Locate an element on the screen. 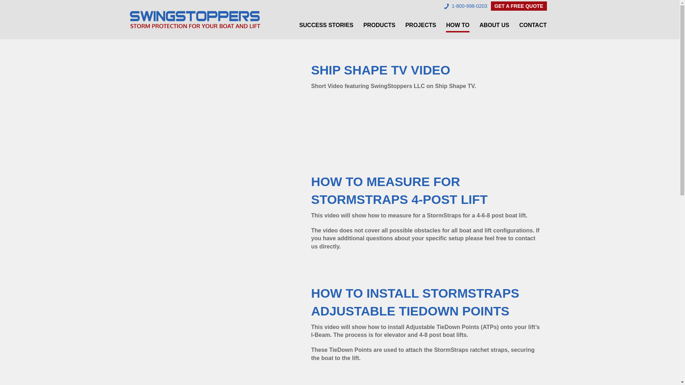  SwingStoppers is located at coordinates (195, 19).